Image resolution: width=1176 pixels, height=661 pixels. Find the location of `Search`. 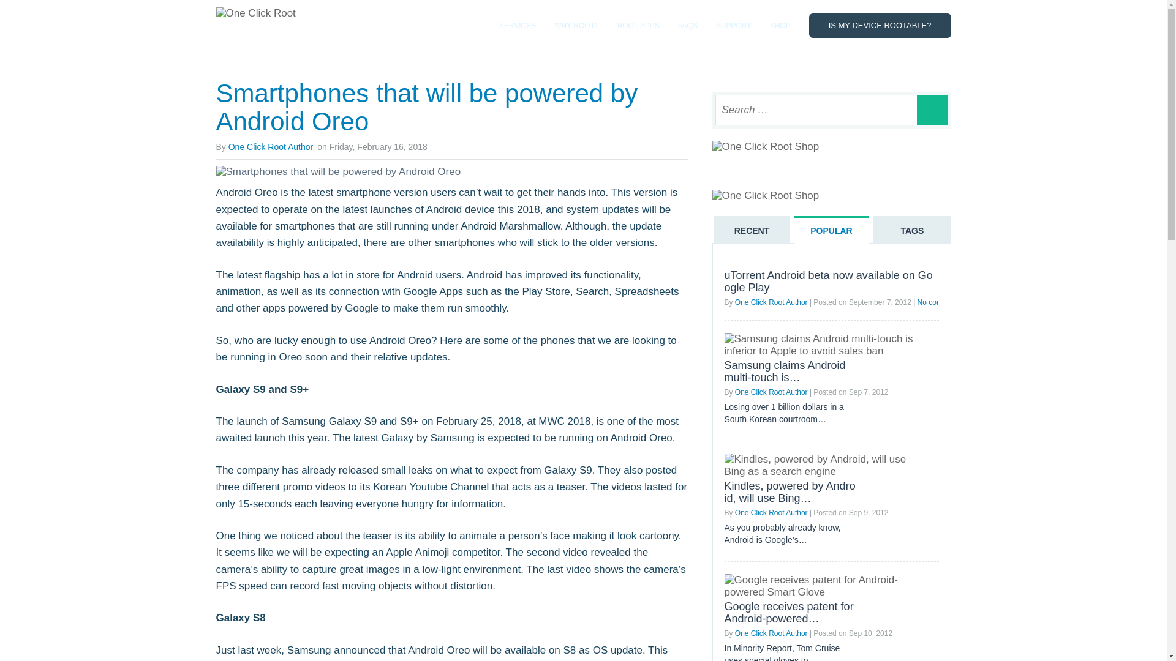

Search is located at coordinates (932, 110).